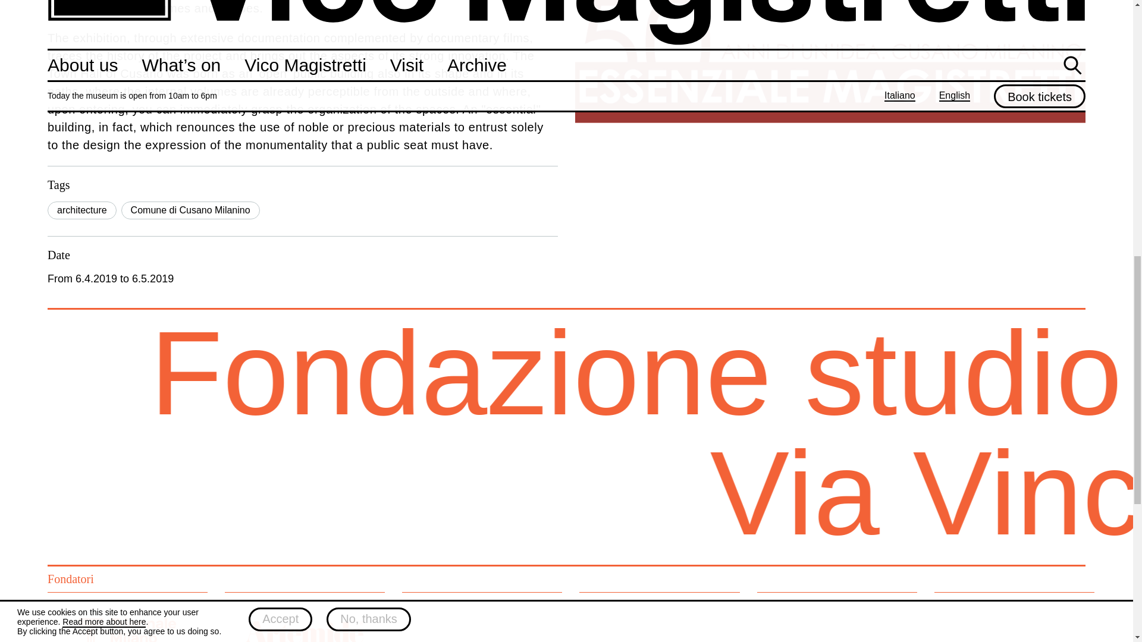  I want to click on architecture, so click(82, 210).